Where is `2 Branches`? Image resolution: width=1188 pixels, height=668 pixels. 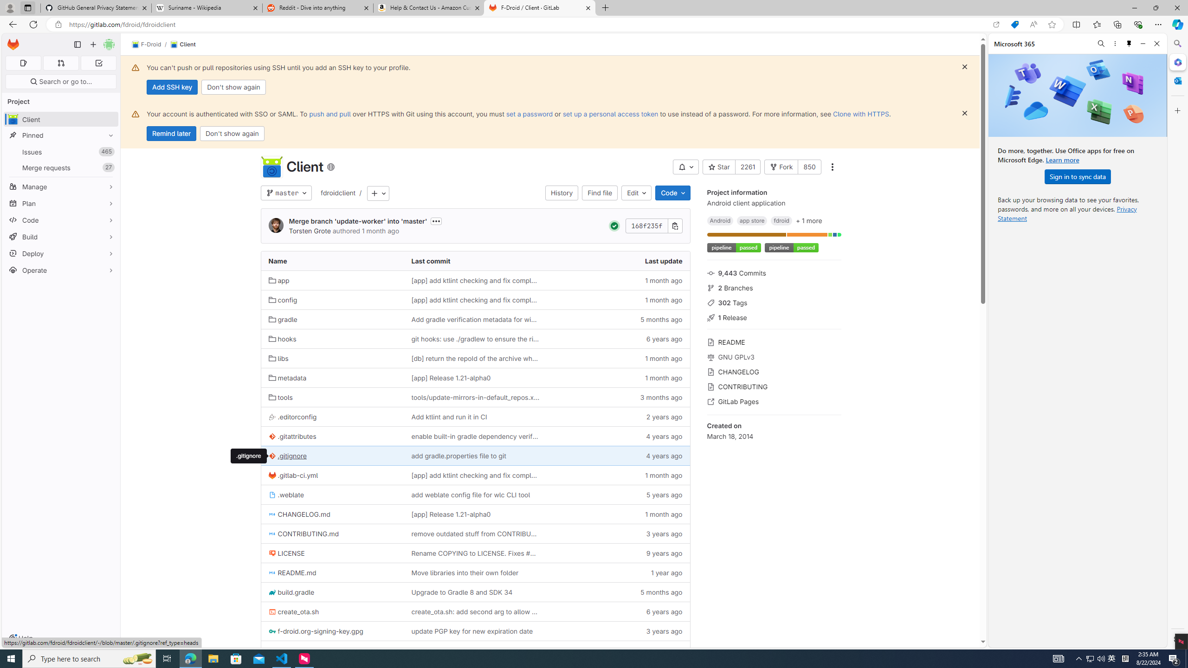 2 Branches is located at coordinates (774, 287).